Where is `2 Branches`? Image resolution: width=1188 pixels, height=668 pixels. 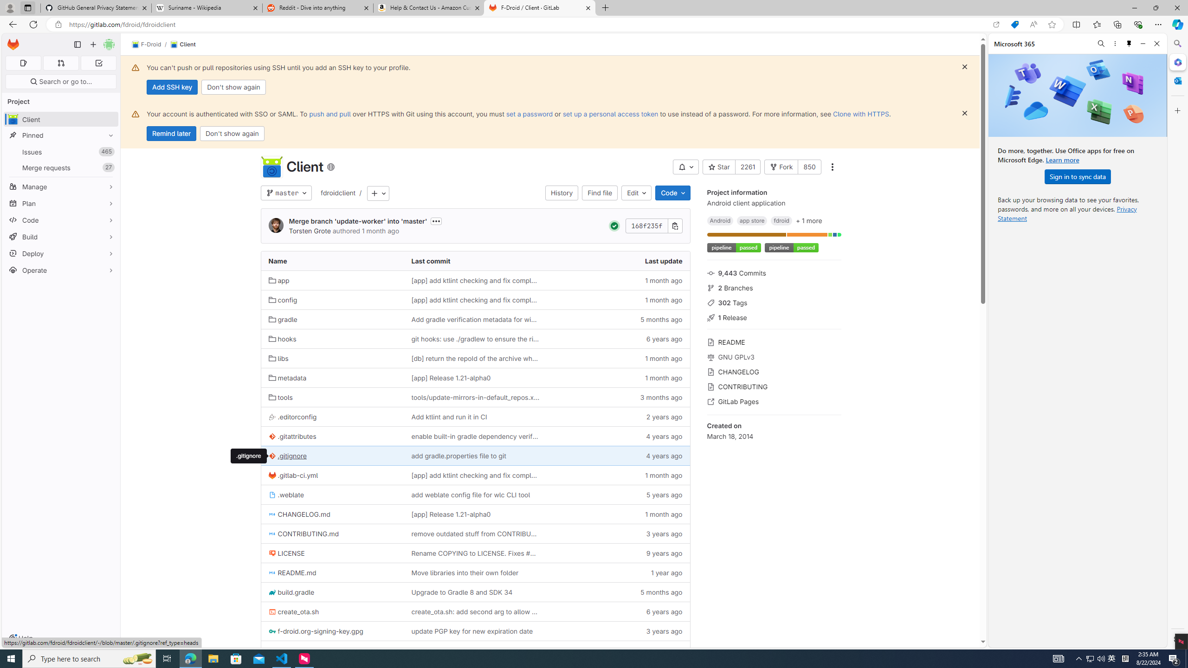 2 Branches is located at coordinates (774, 287).